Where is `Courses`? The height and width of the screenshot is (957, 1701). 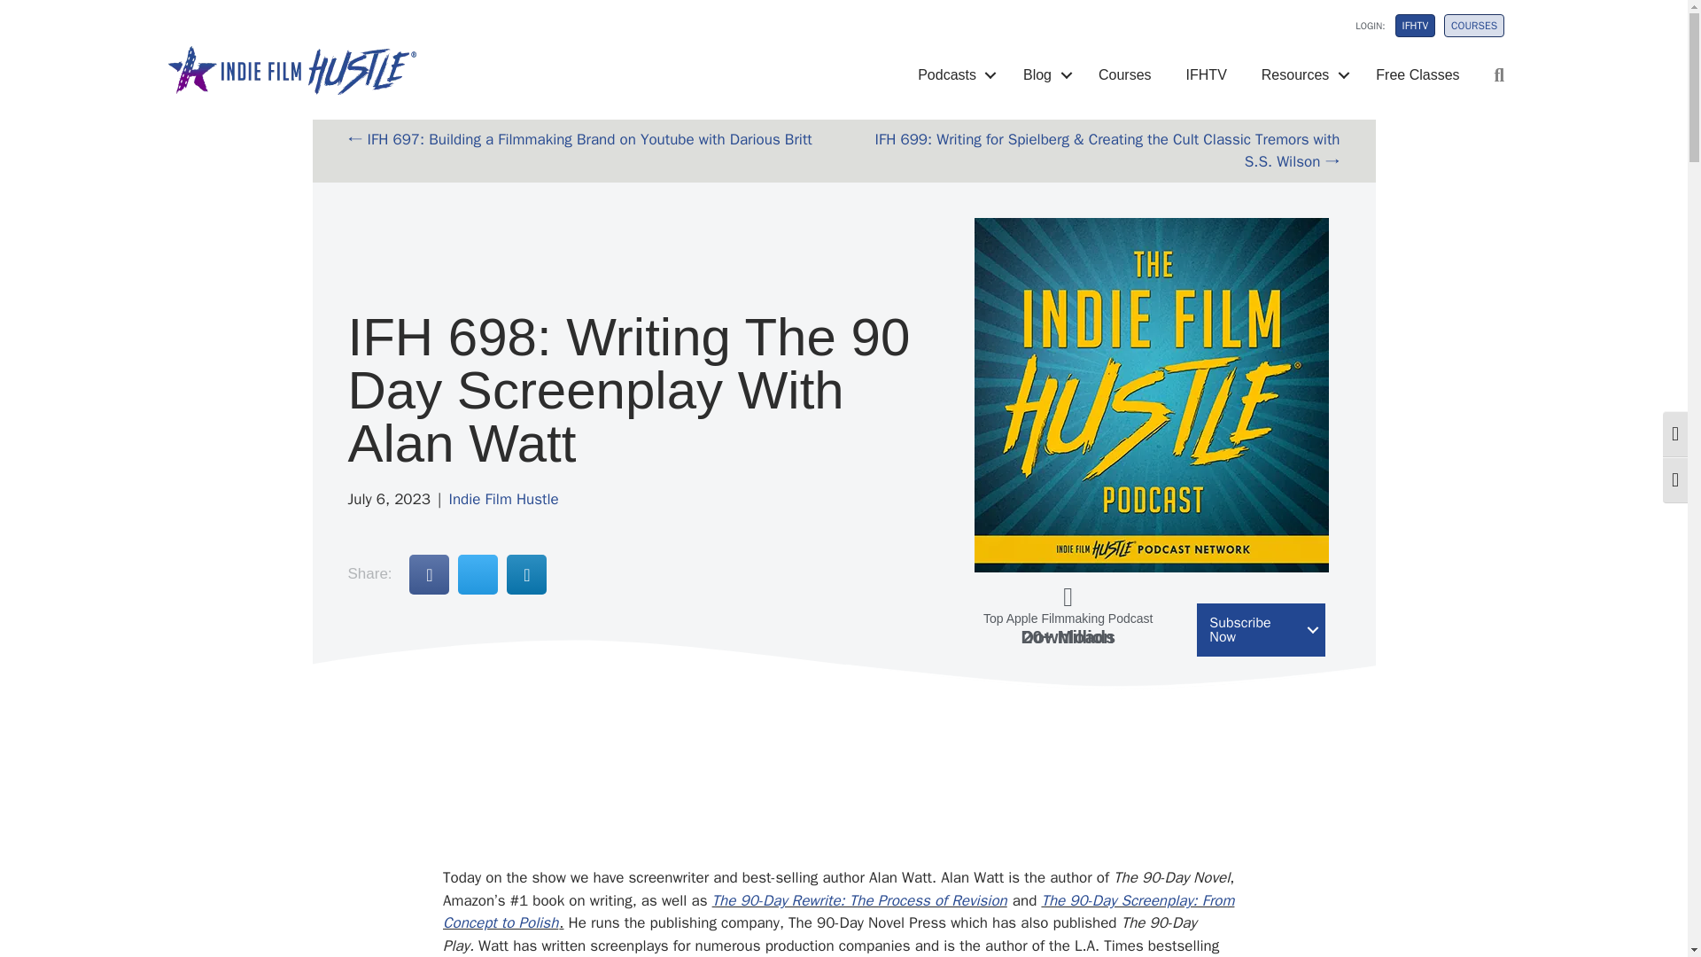
Courses is located at coordinates (1125, 75).